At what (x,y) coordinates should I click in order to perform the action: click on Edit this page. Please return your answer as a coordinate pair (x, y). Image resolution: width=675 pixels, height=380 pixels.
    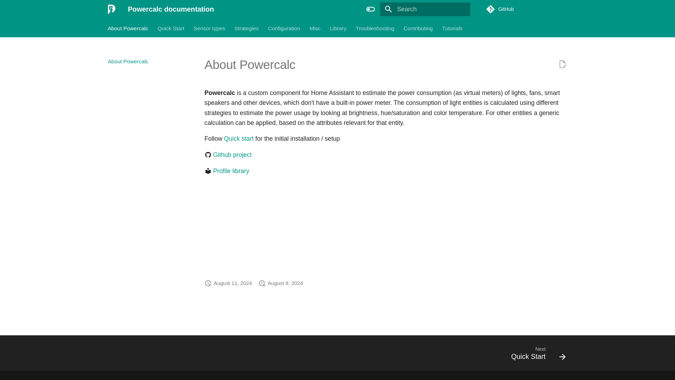
    Looking at the image, I should click on (562, 64).